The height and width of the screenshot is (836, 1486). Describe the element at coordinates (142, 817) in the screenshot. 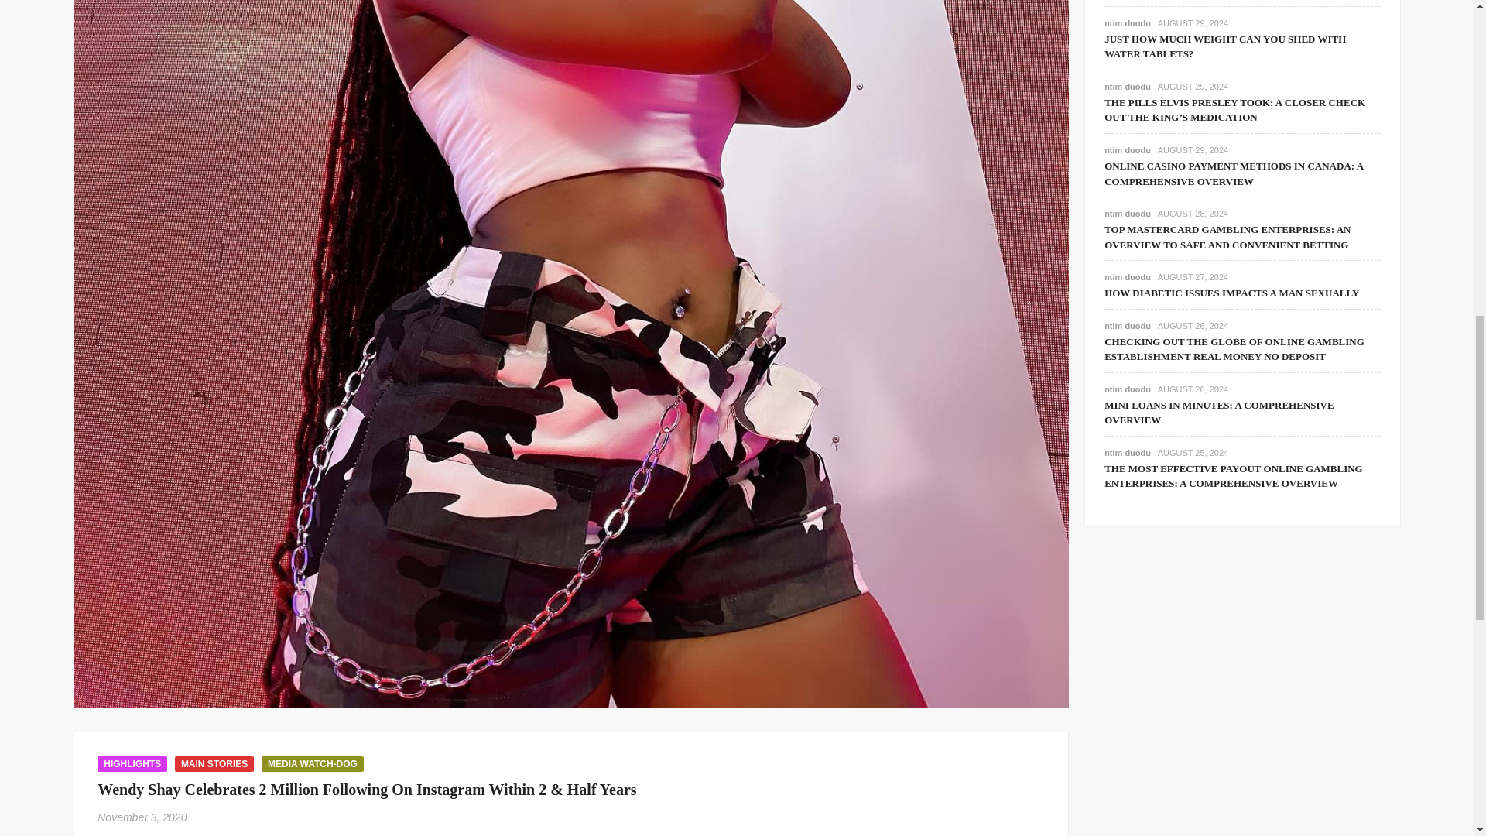

I see `November 3, 2020` at that location.